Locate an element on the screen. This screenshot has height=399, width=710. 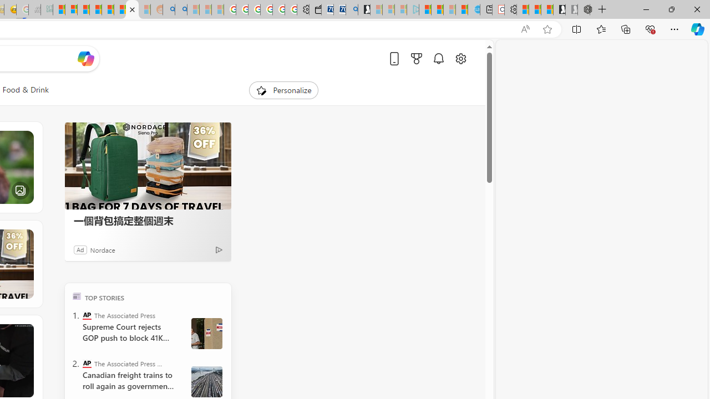
The Associated Press is located at coordinates (87, 315).